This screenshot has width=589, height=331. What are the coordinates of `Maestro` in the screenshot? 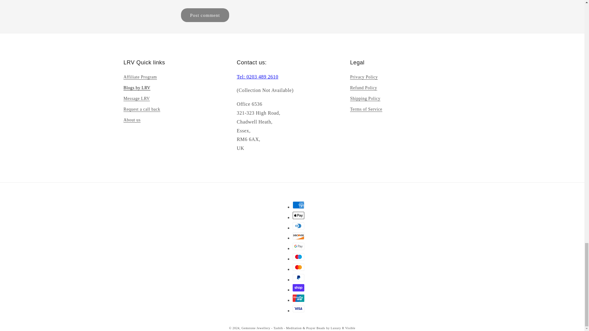 It's located at (298, 257).